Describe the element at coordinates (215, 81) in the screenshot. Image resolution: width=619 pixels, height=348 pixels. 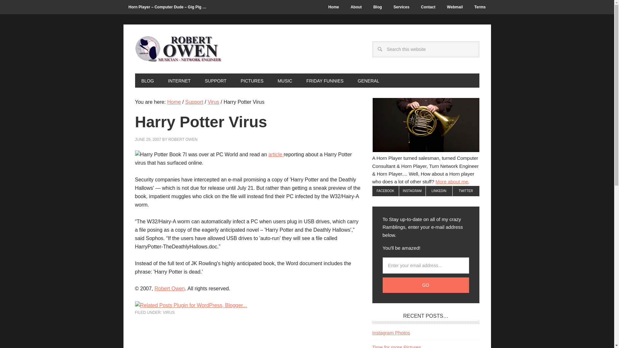
I see `Support` at that location.